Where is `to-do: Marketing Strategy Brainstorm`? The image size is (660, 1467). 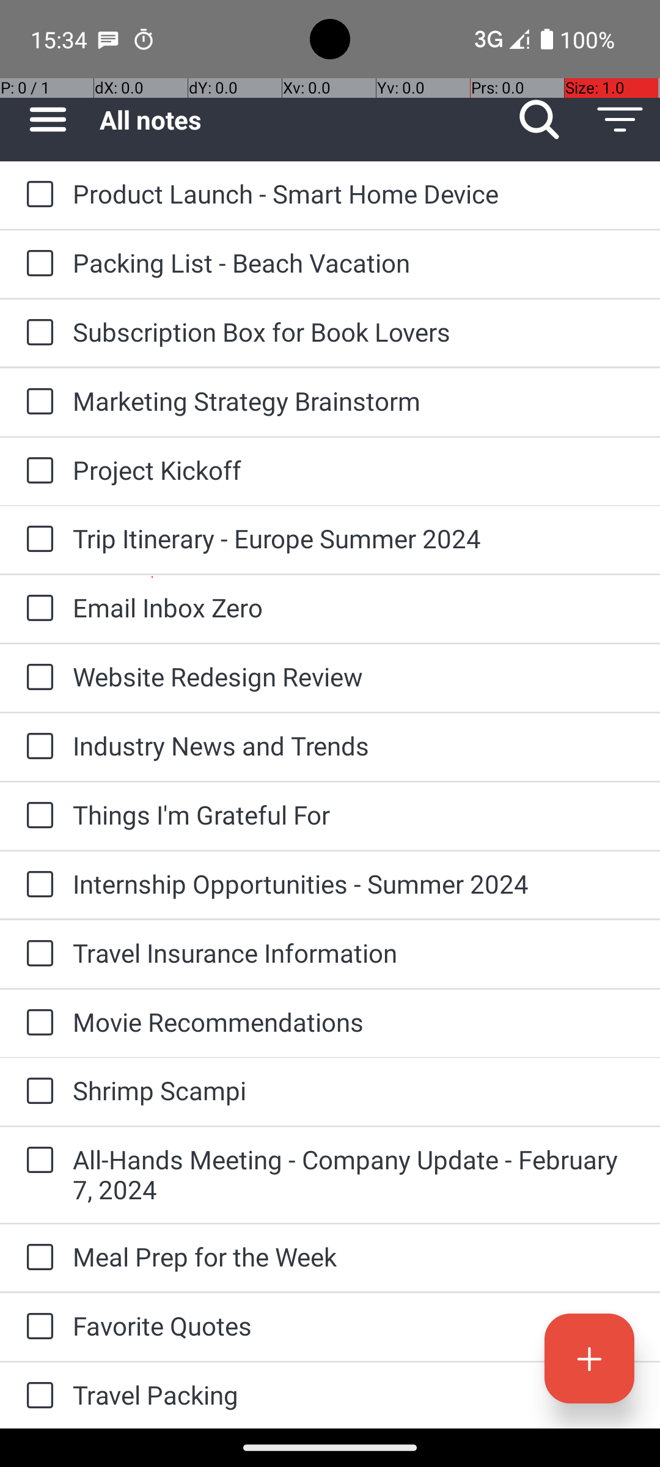
to-do: Marketing Strategy Brainstorm is located at coordinates (37, 402).